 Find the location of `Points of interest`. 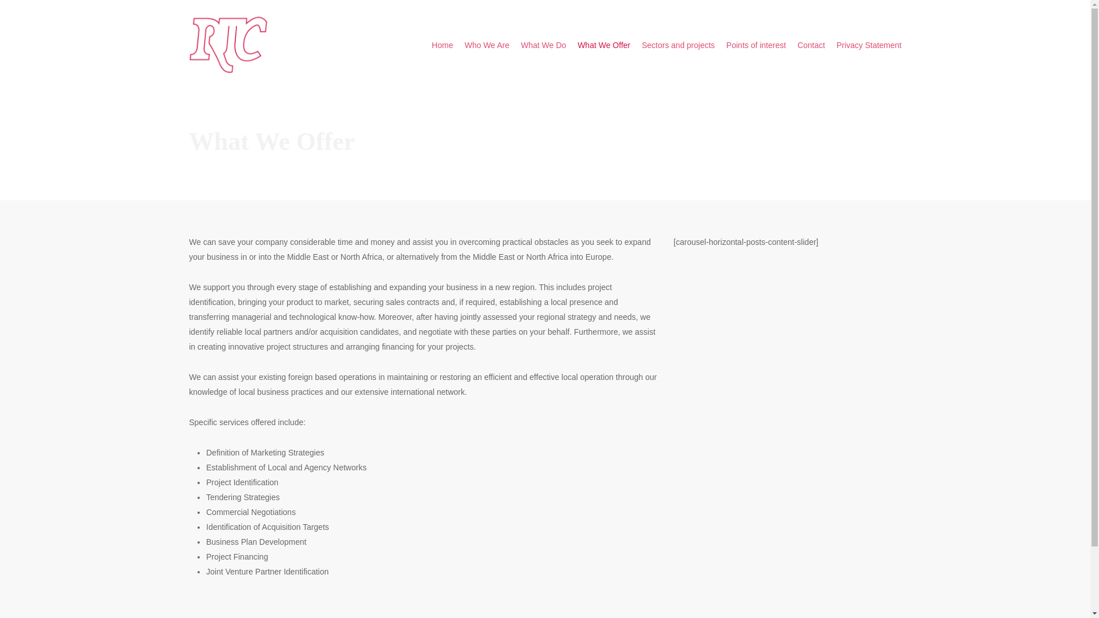

Points of interest is located at coordinates (756, 45).